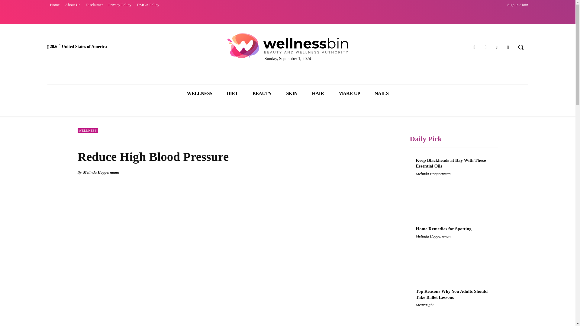 The height and width of the screenshot is (326, 580). I want to click on Pinterest, so click(497, 47).